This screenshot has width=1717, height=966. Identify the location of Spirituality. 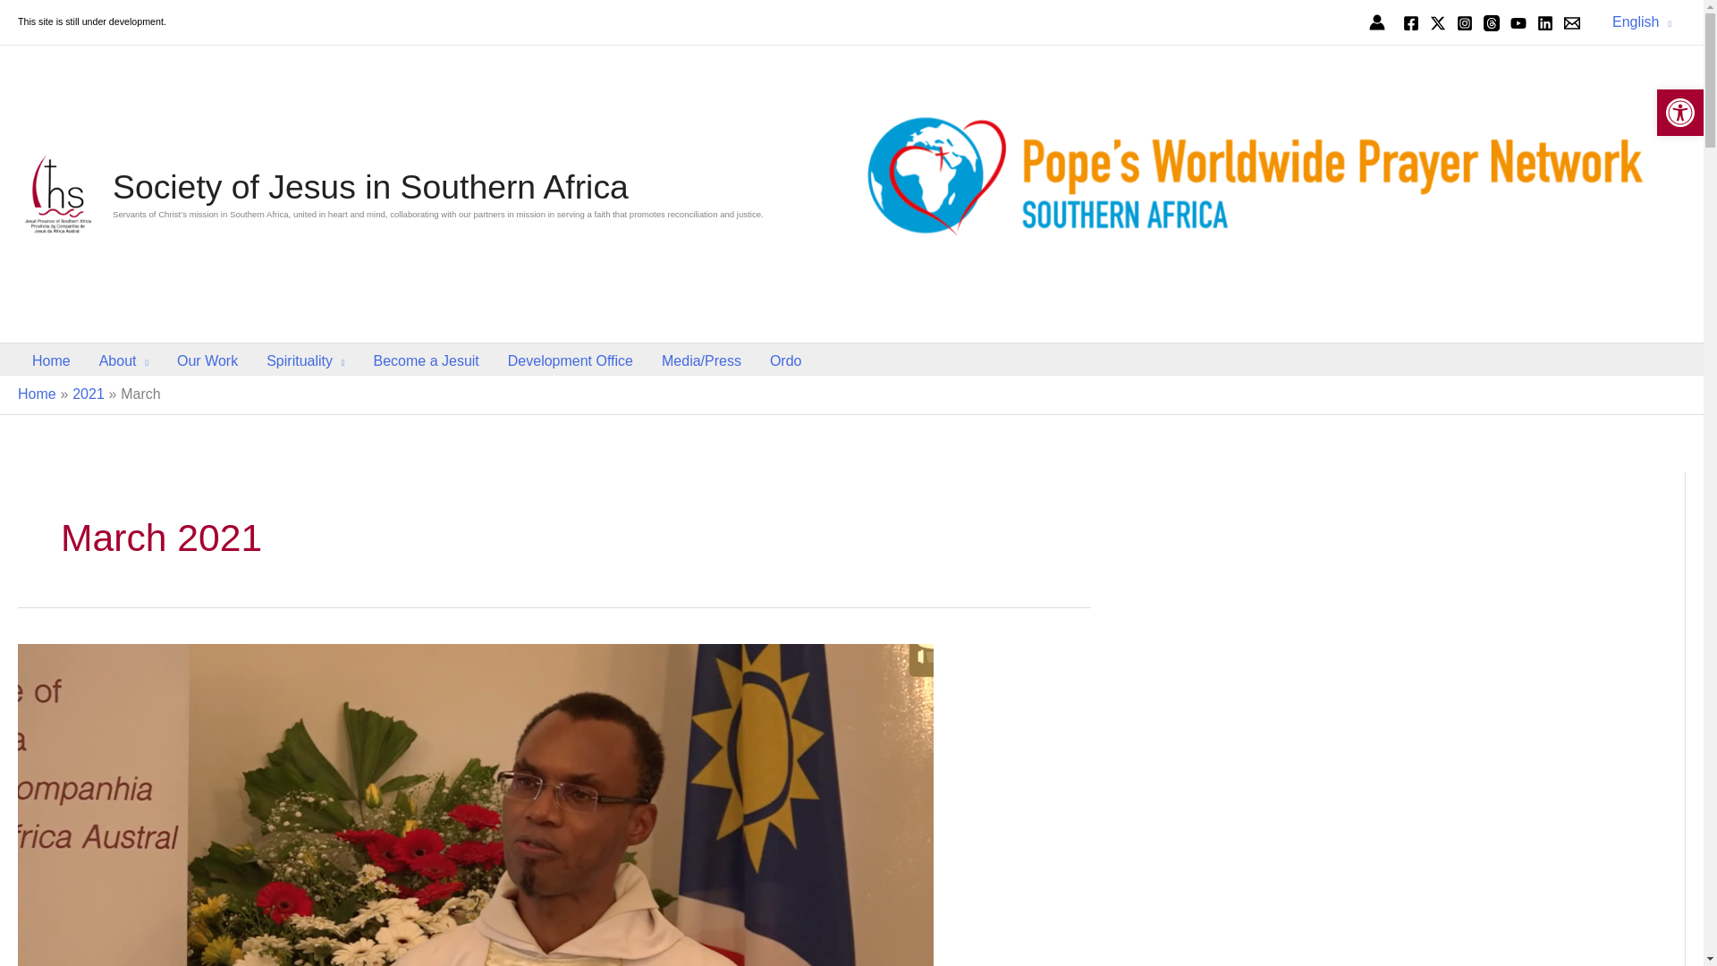
(306, 361).